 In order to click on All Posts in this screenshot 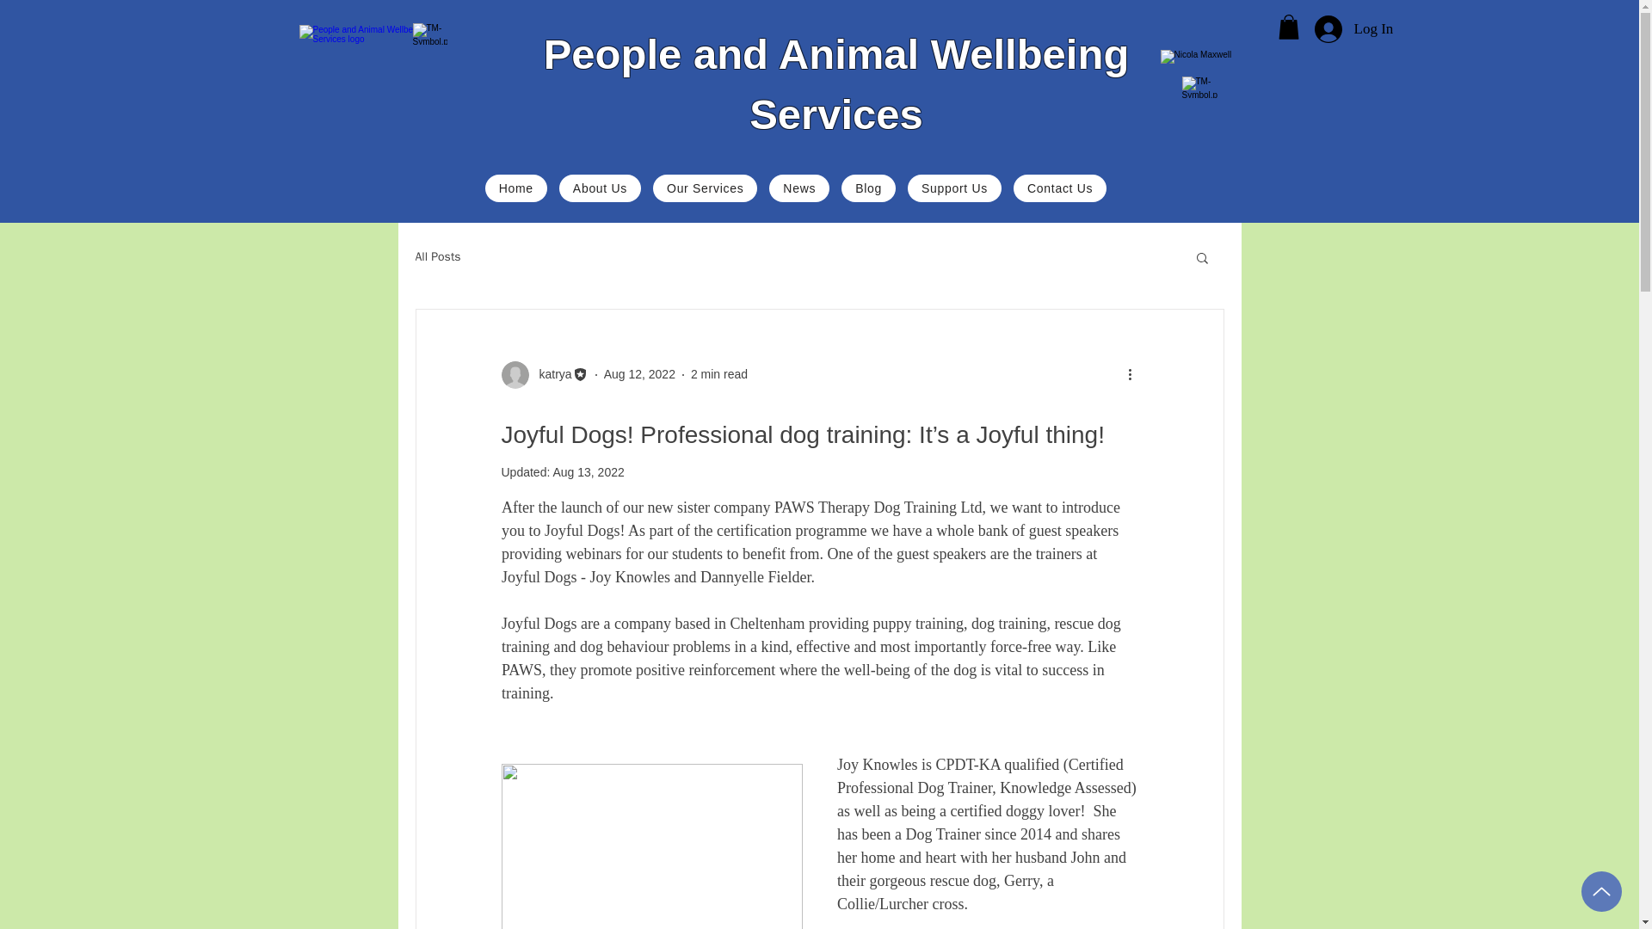, I will do `click(437, 256)`.